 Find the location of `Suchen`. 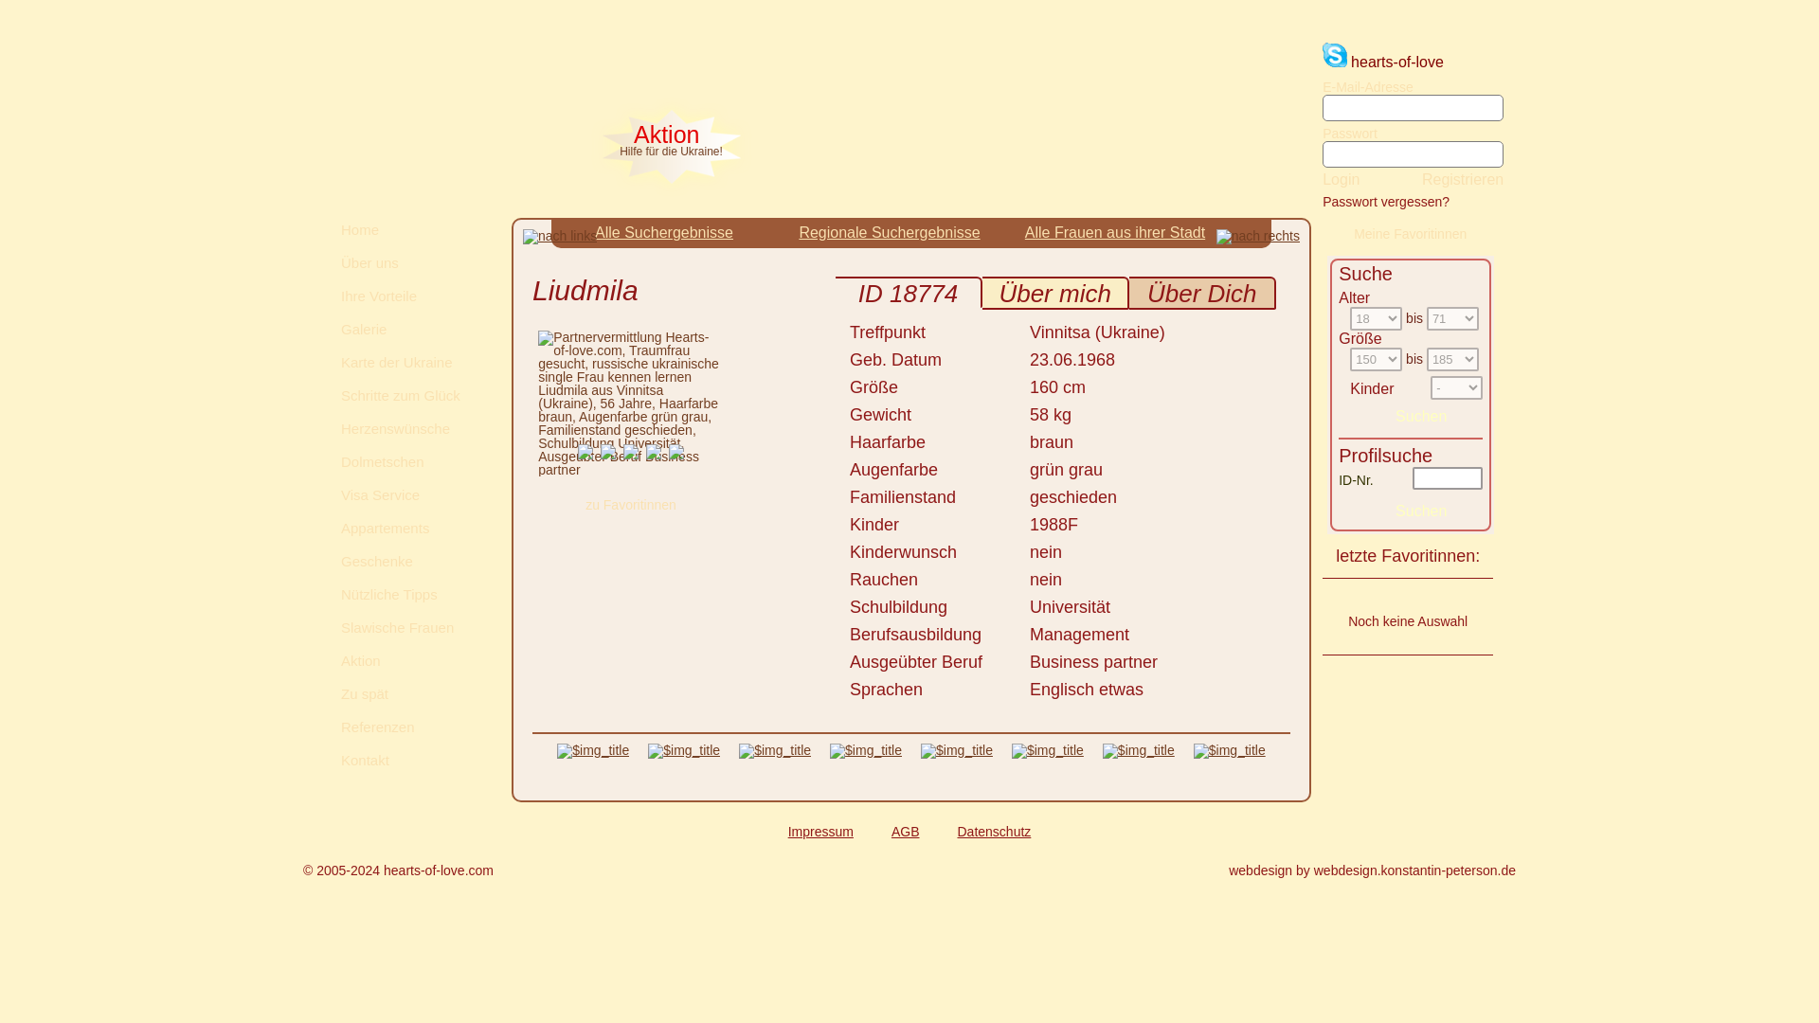

Suchen is located at coordinates (1420, 416).